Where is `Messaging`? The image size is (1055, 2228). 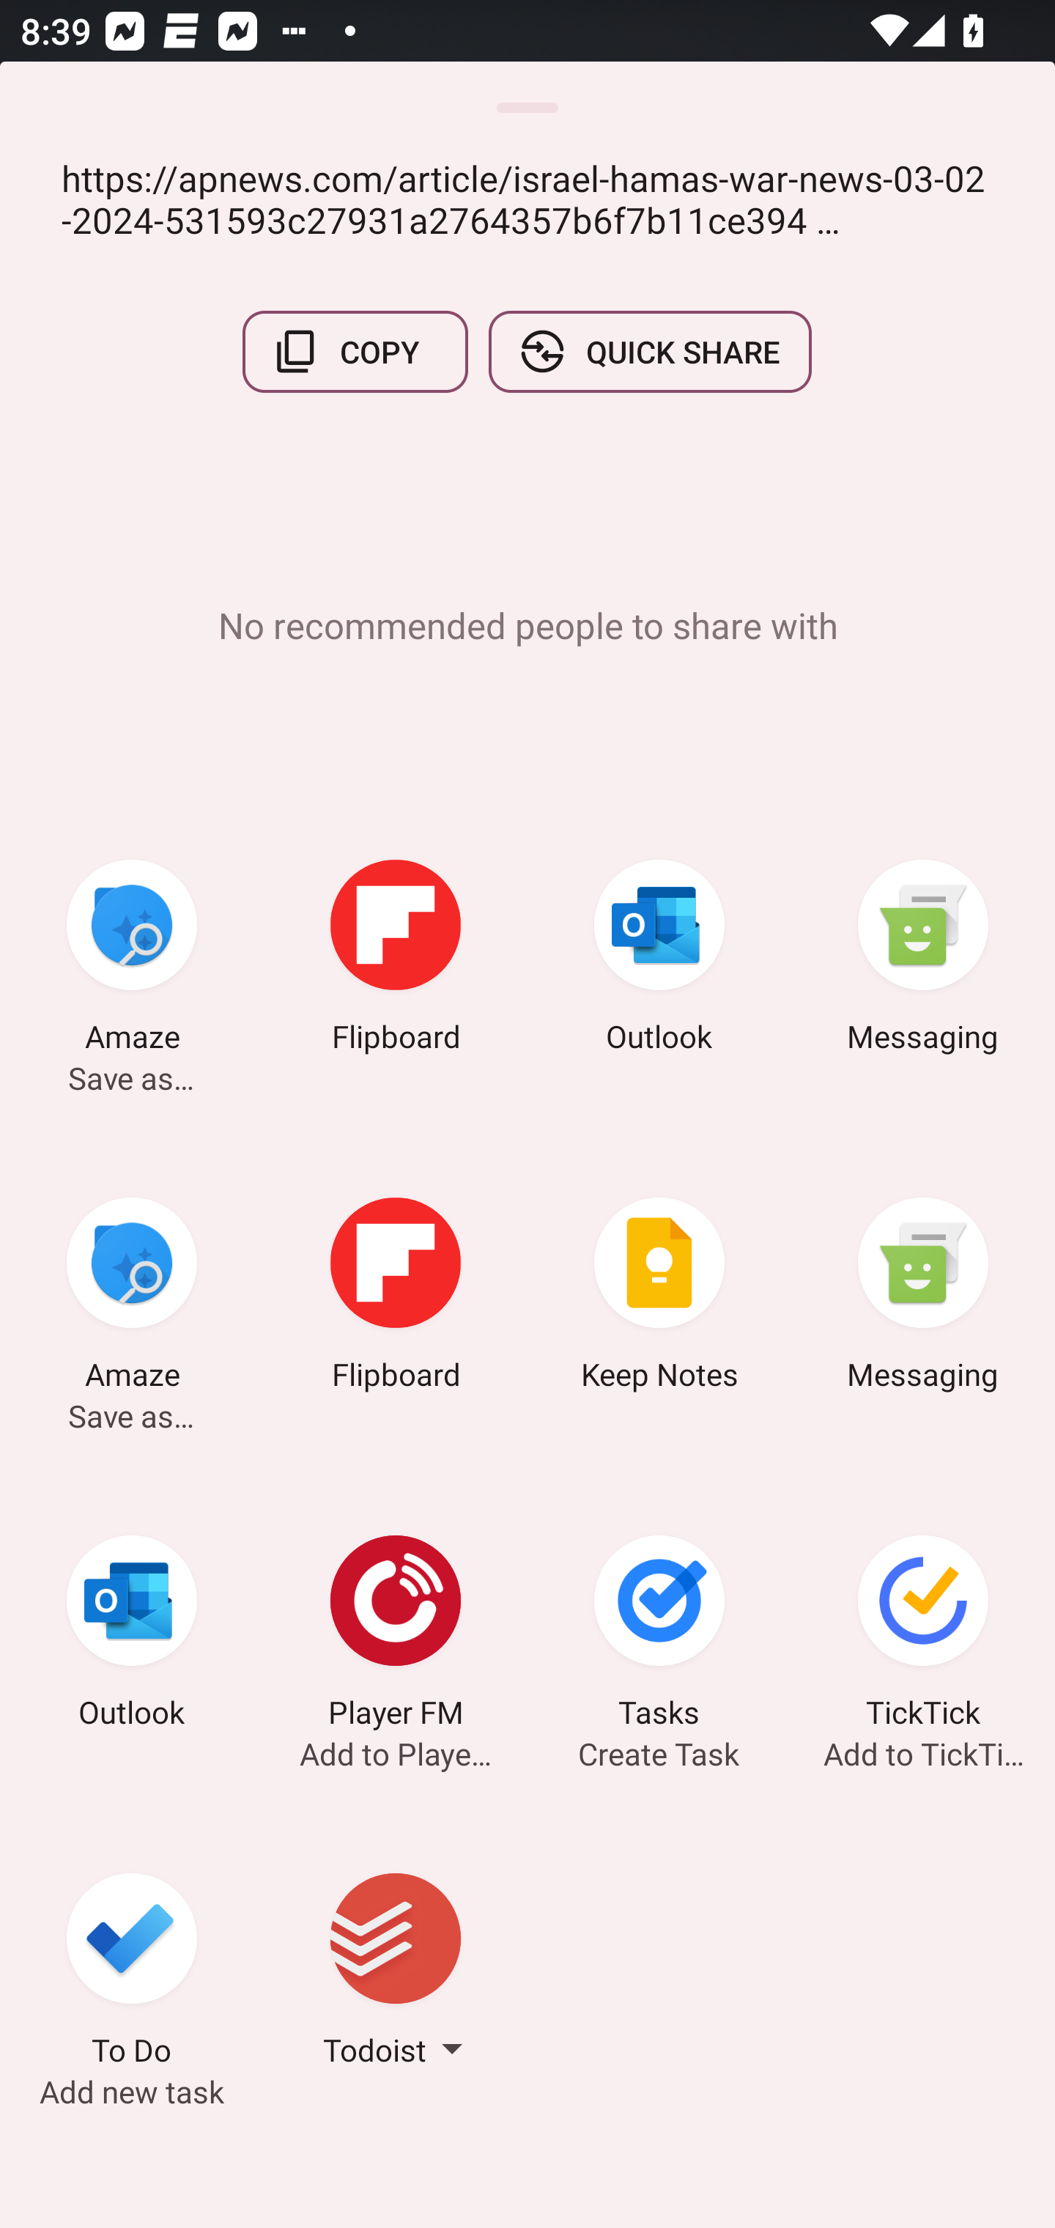
Messaging is located at coordinates (923, 960).